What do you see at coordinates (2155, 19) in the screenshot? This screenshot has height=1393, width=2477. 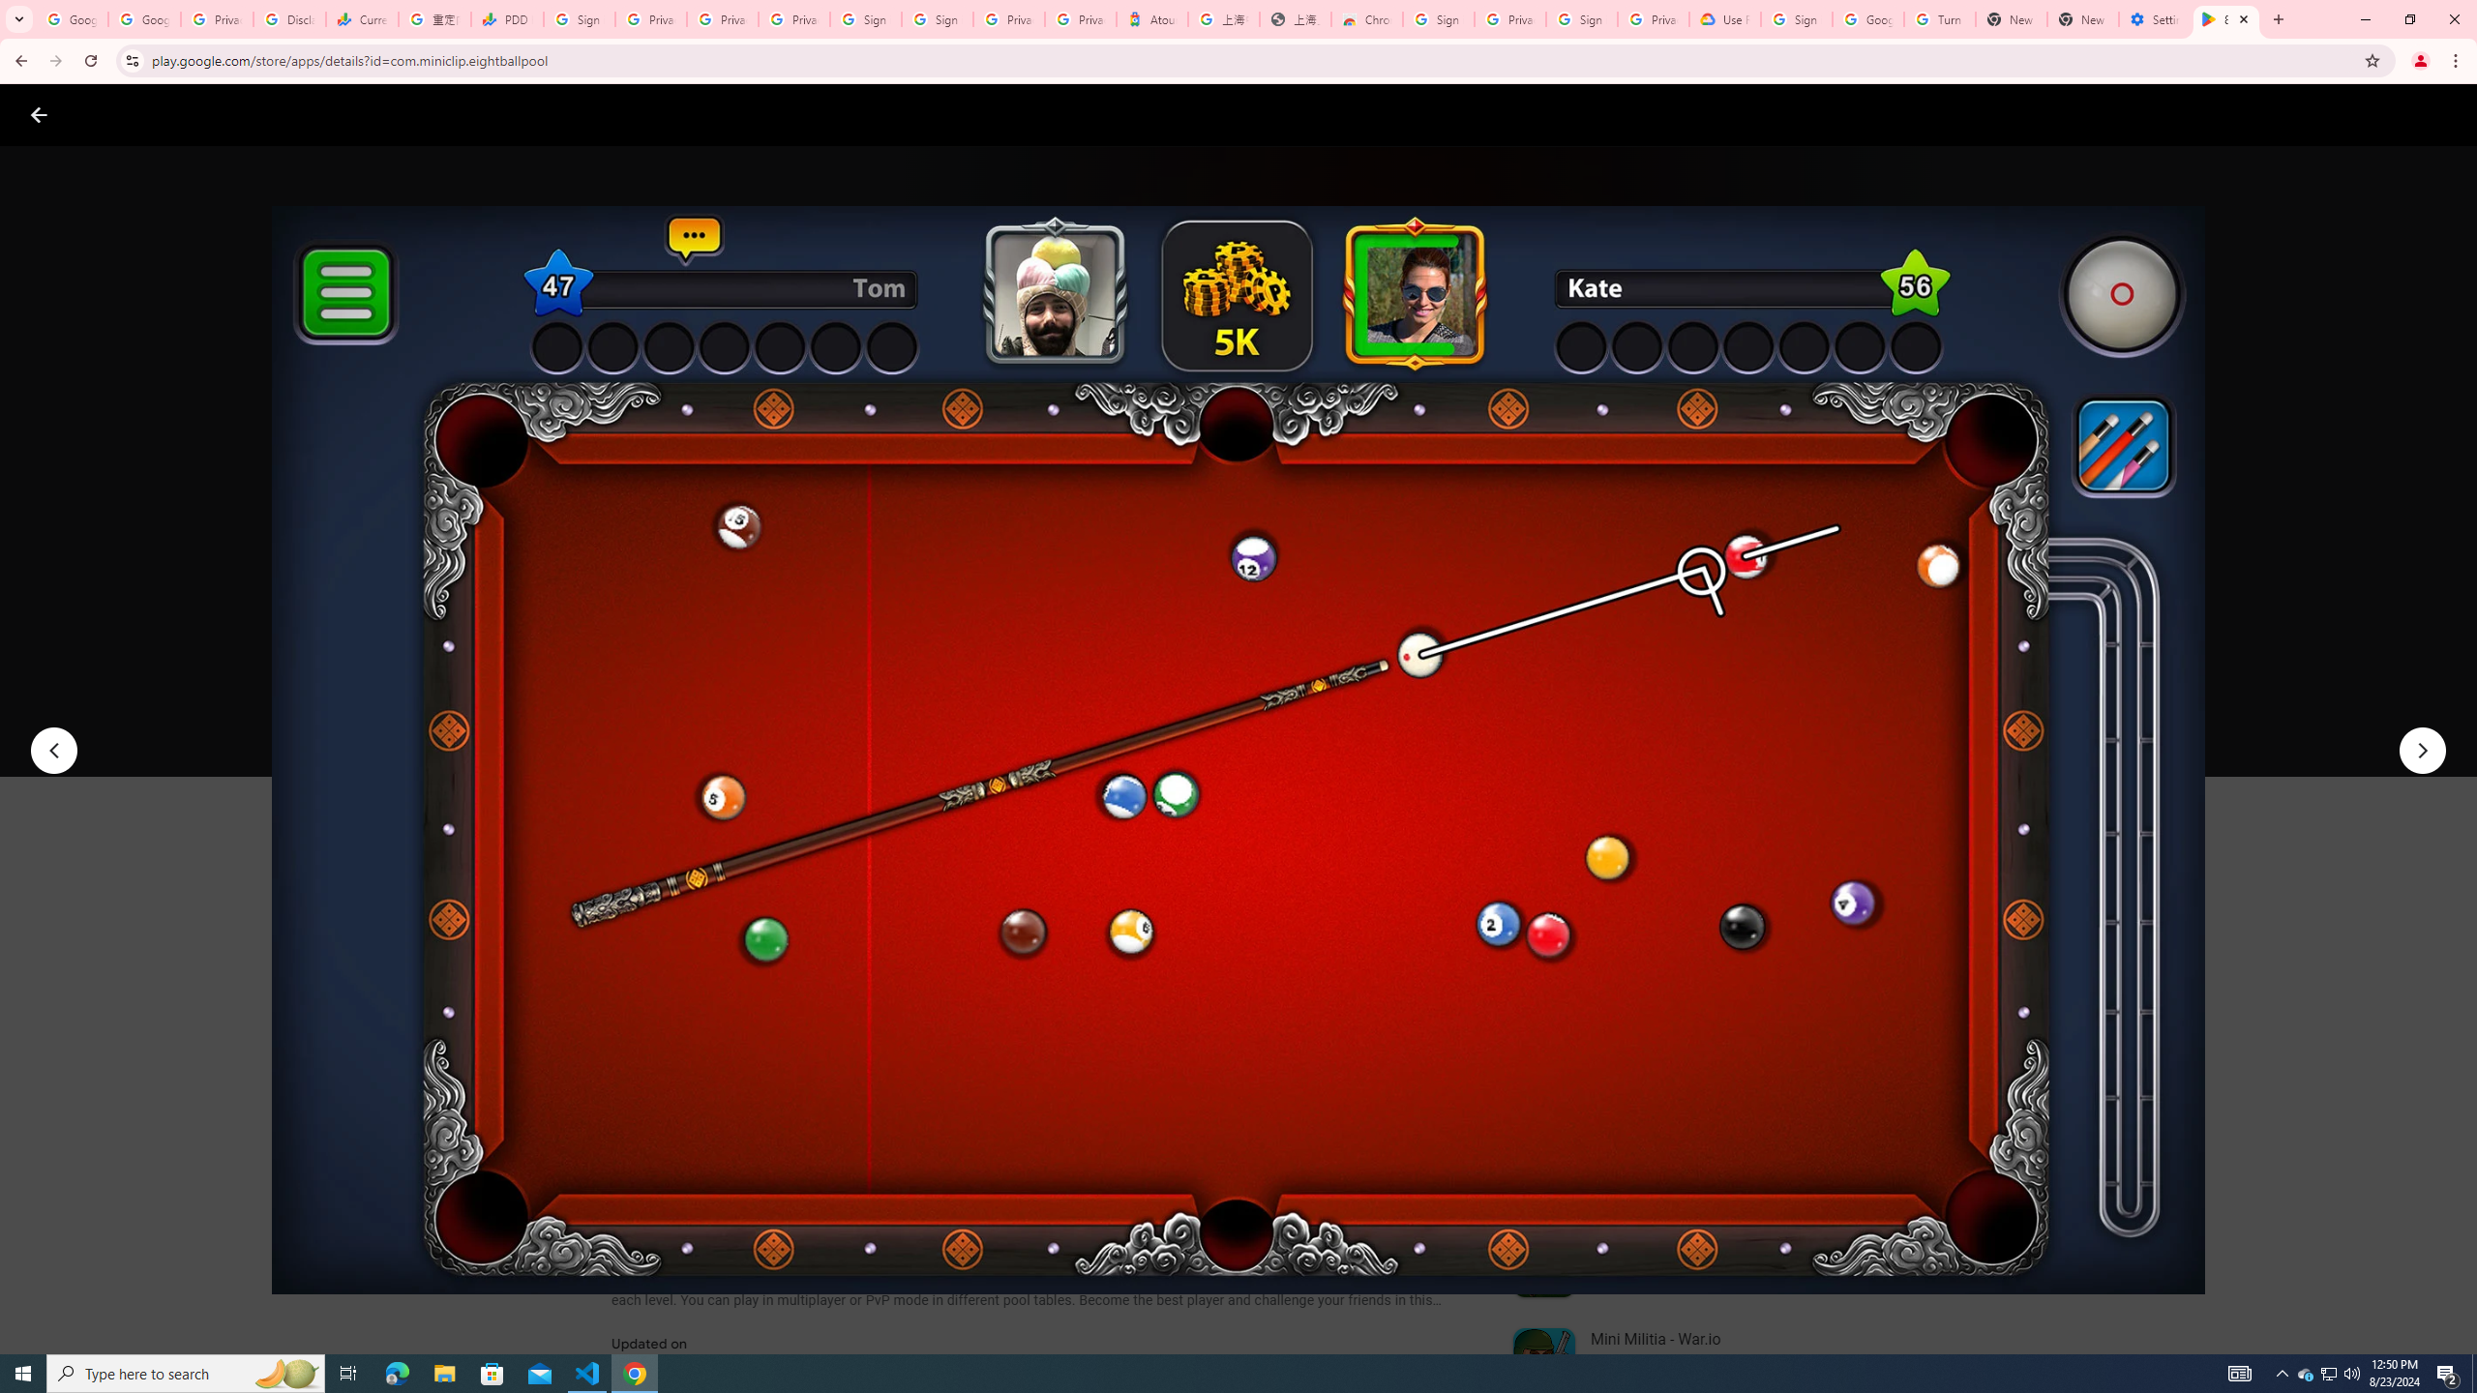 I see `Settings - System` at bounding box center [2155, 19].